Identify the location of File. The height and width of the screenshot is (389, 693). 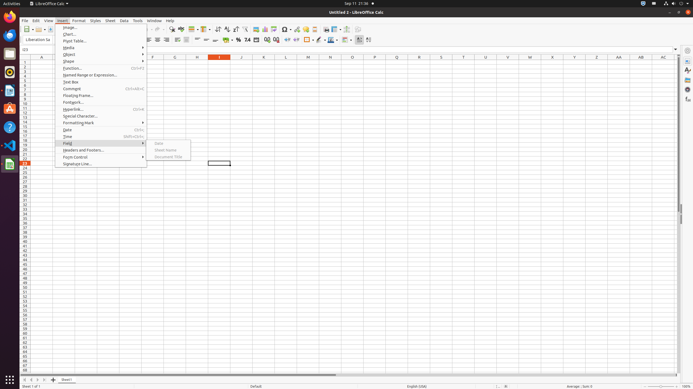
(25, 21).